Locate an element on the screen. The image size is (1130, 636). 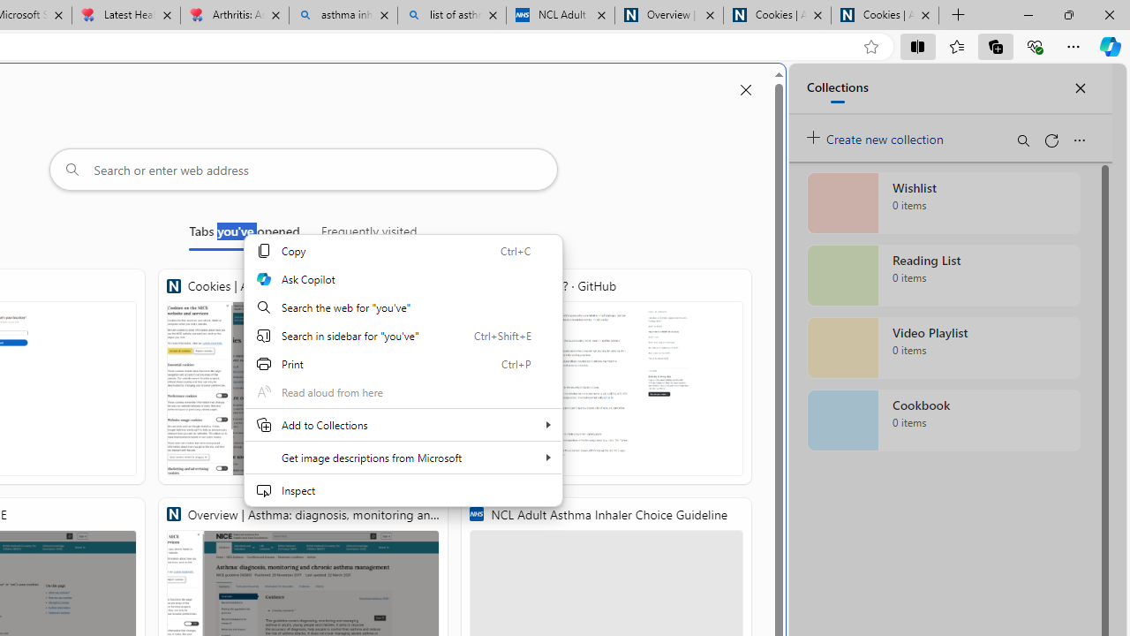
Search the web for "you've" is located at coordinates (403, 307).